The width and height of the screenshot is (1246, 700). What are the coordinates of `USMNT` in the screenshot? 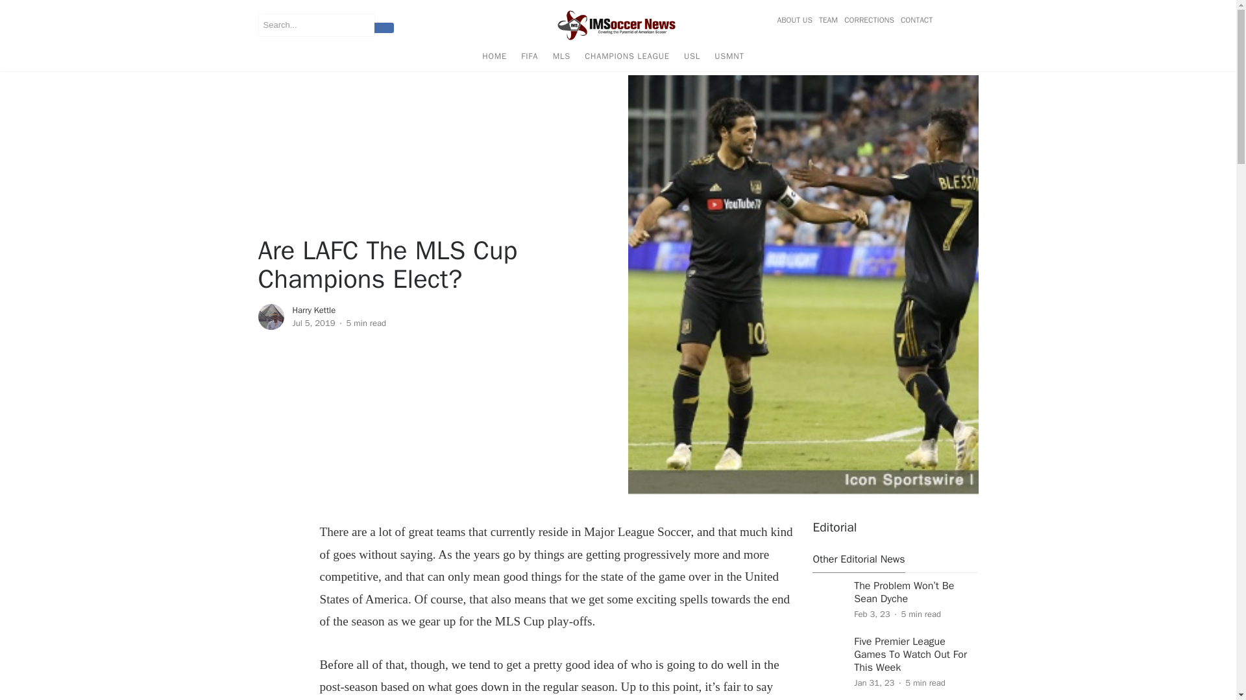 It's located at (729, 58).